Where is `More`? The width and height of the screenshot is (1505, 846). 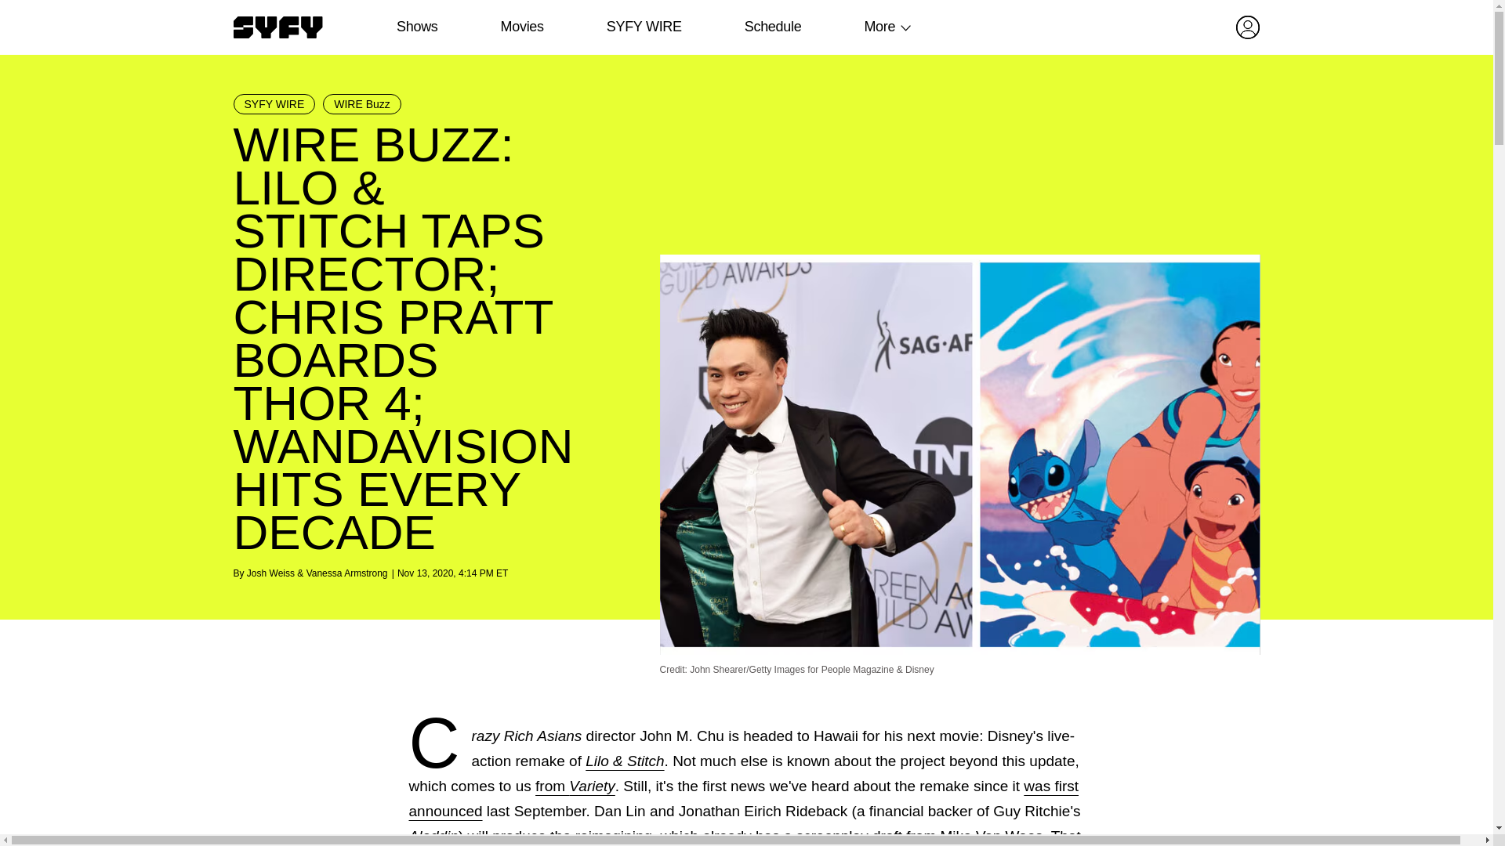 More is located at coordinates (879, 27).